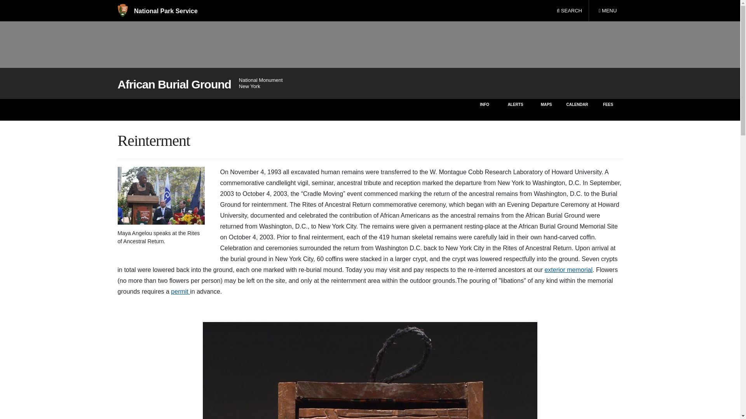  What do you see at coordinates (174, 85) in the screenshot?
I see `African Burial Ground` at bounding box center [174, 85].